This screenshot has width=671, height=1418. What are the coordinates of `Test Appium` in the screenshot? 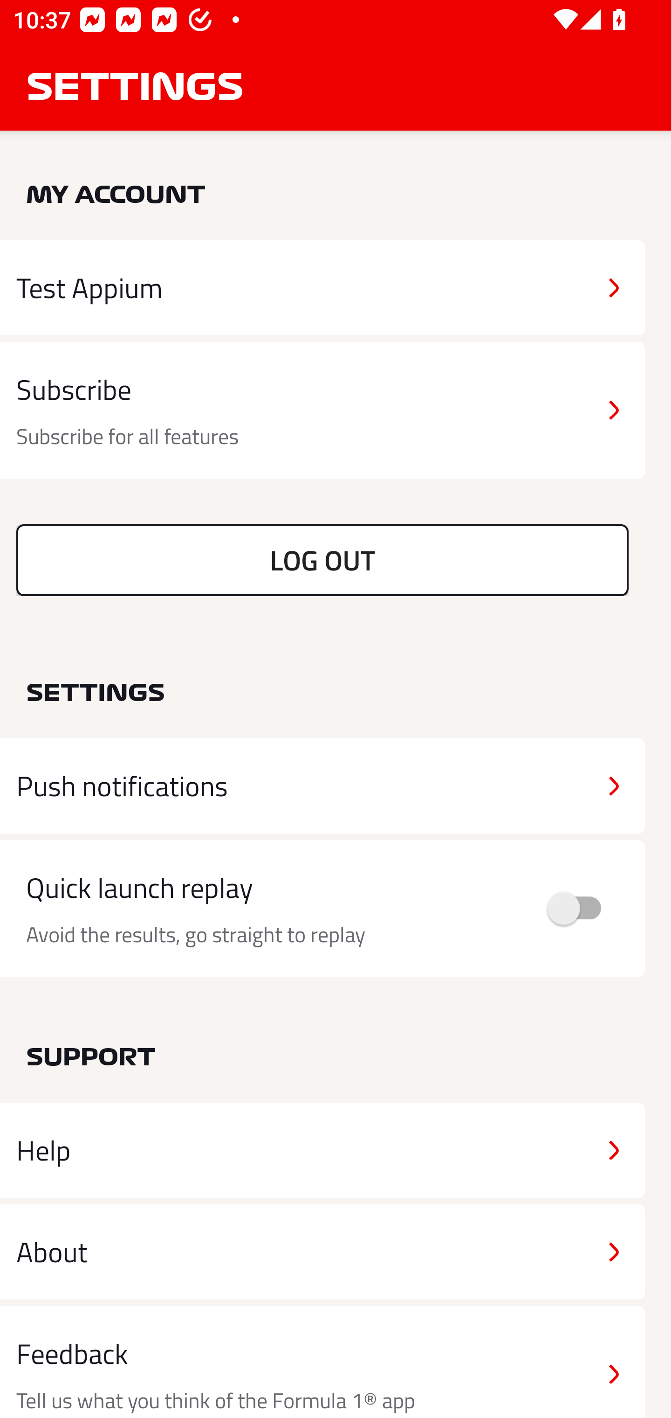 It's located at (322, 287).